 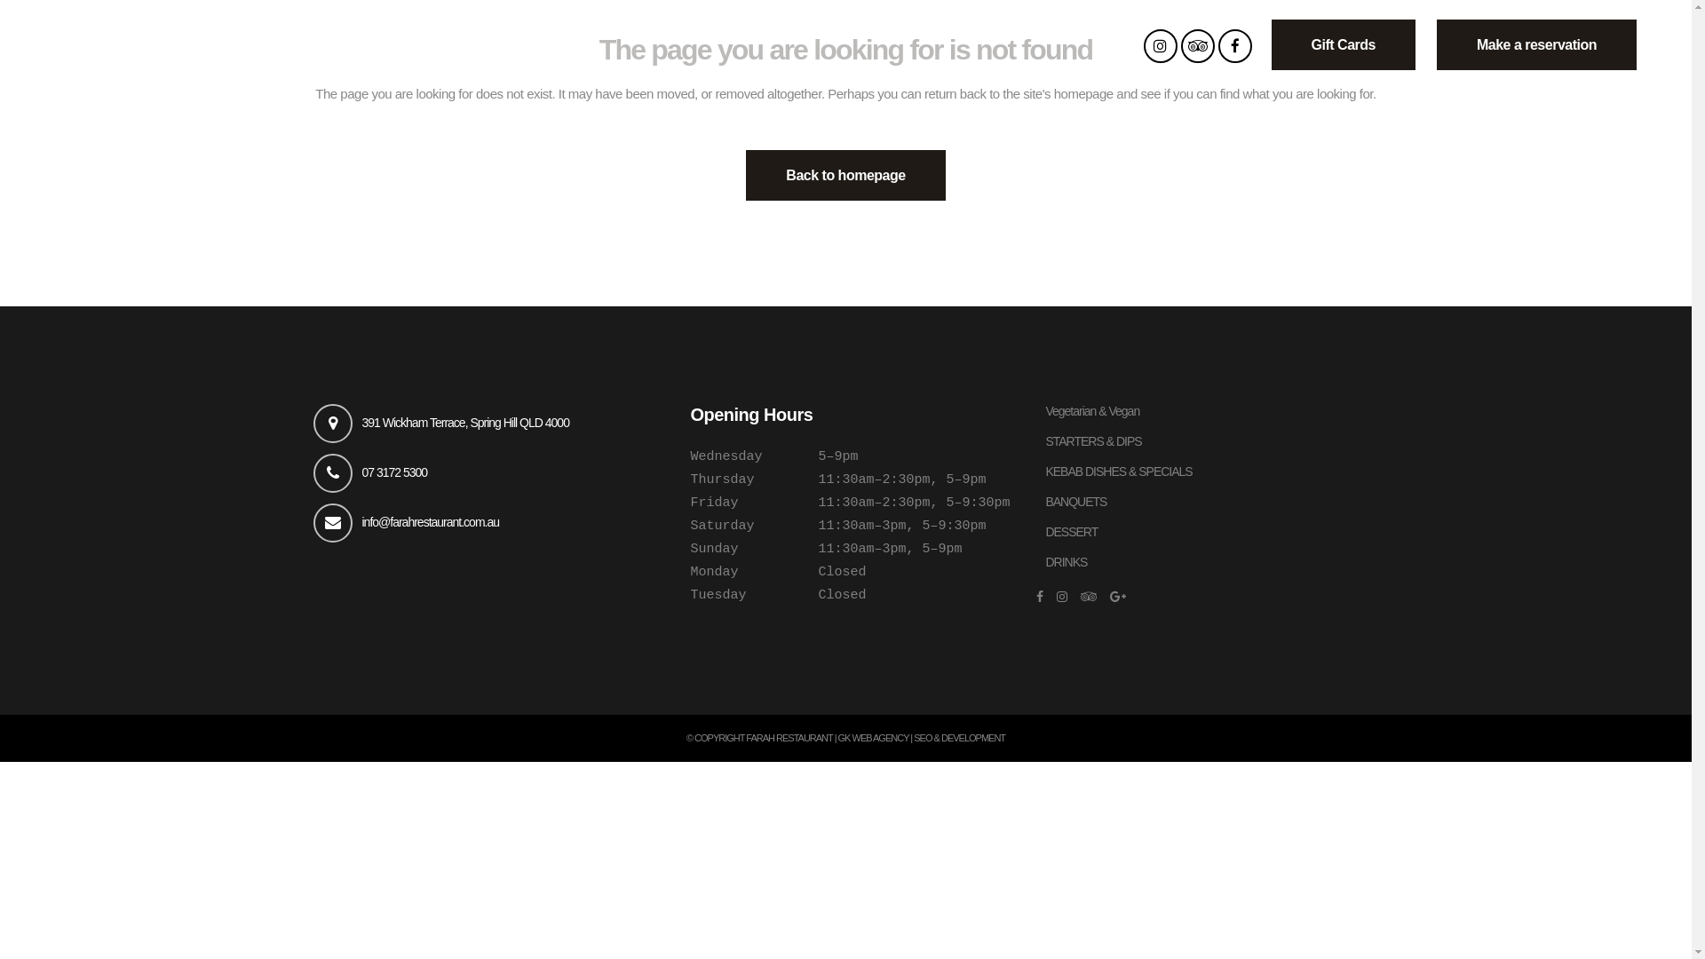 I want to click on DRINKS, so click(x=1211, y=563).